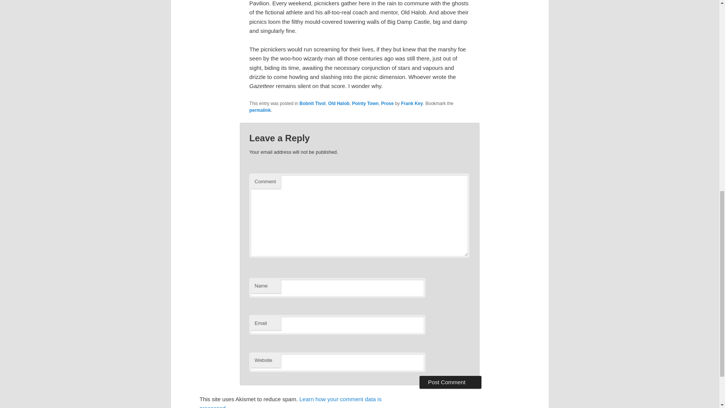  I want to click on Old Halob, so click(339, 103).